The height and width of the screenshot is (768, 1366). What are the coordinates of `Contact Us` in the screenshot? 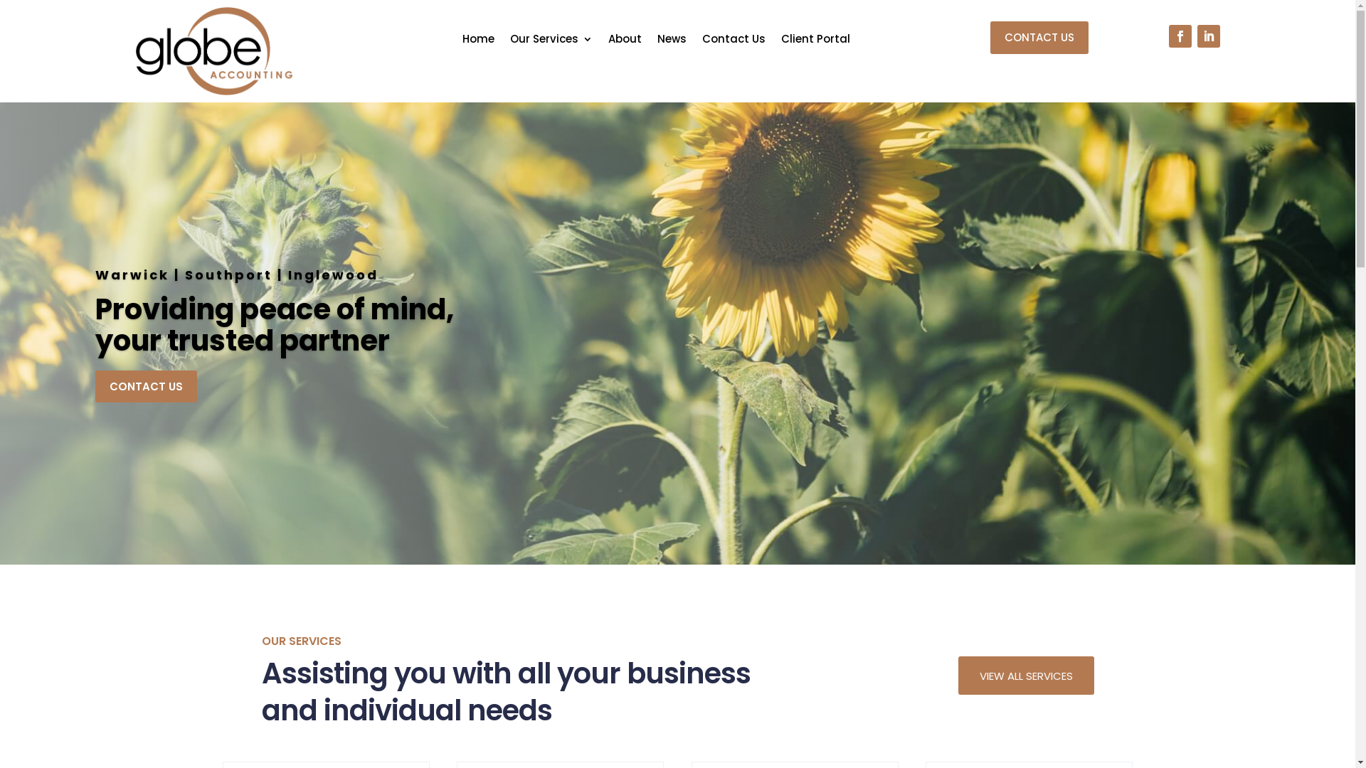 It's located at (734, 42).